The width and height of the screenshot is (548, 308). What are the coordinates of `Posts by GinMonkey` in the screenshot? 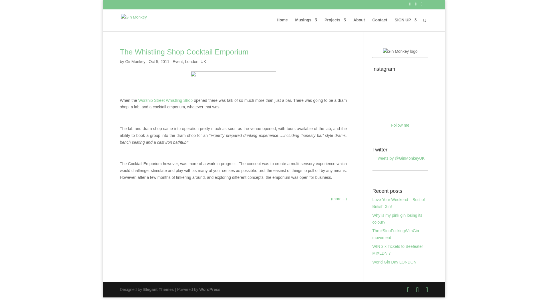 It's located at (135, 62).